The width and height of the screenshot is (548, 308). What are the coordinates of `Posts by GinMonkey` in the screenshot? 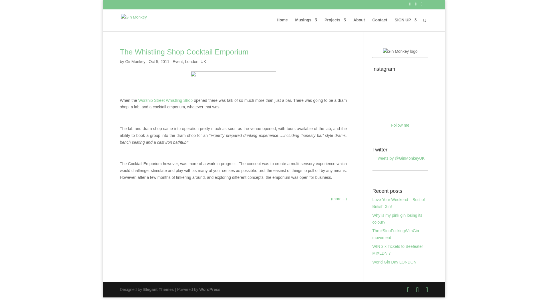 It's located at (135, 62).